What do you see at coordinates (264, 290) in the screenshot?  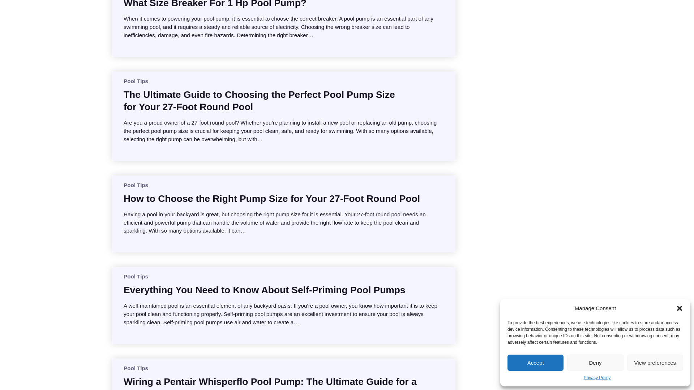 I see `Everything You Need to Know About Self-Priming Pool Pumps` at bounding box center [264, 290].